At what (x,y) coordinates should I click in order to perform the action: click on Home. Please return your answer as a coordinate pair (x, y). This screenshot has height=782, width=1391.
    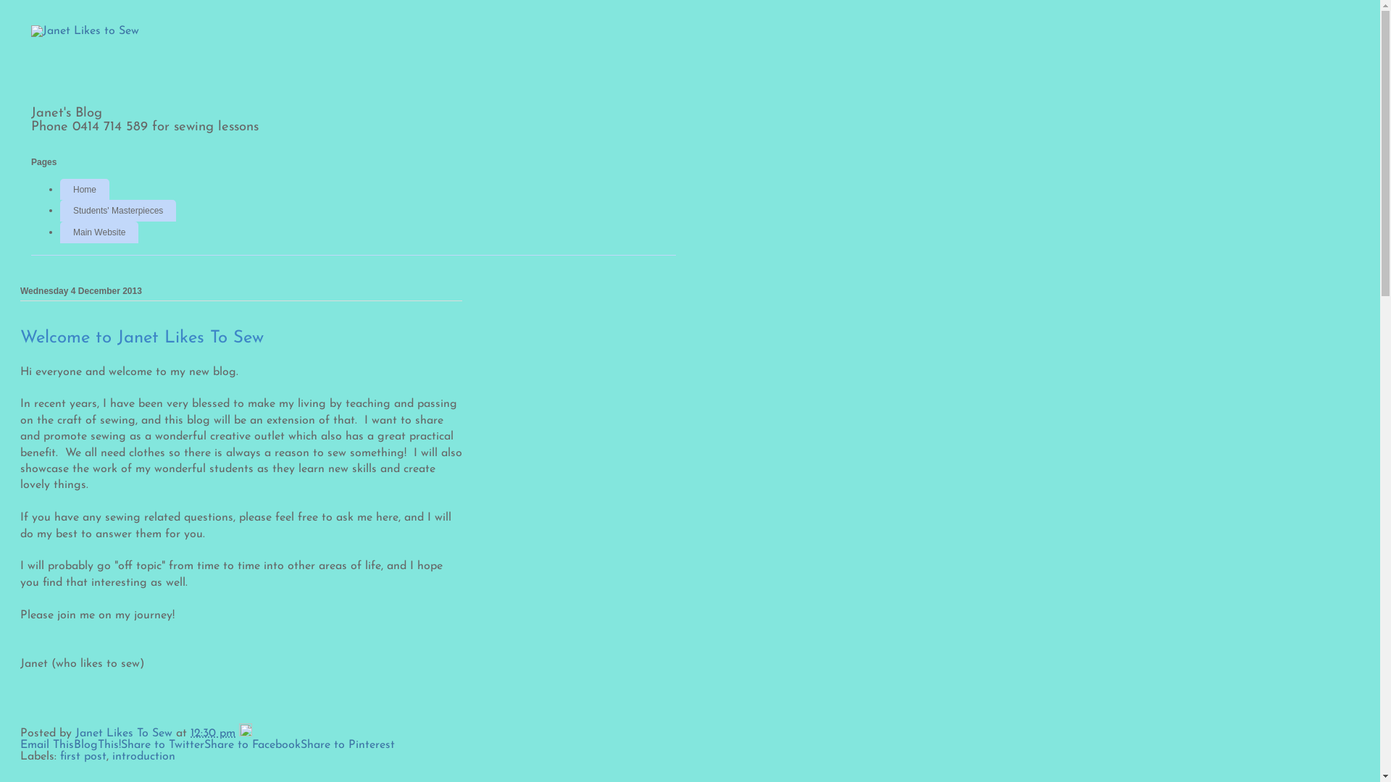
    Looking at the image, I should click on (85, 190).